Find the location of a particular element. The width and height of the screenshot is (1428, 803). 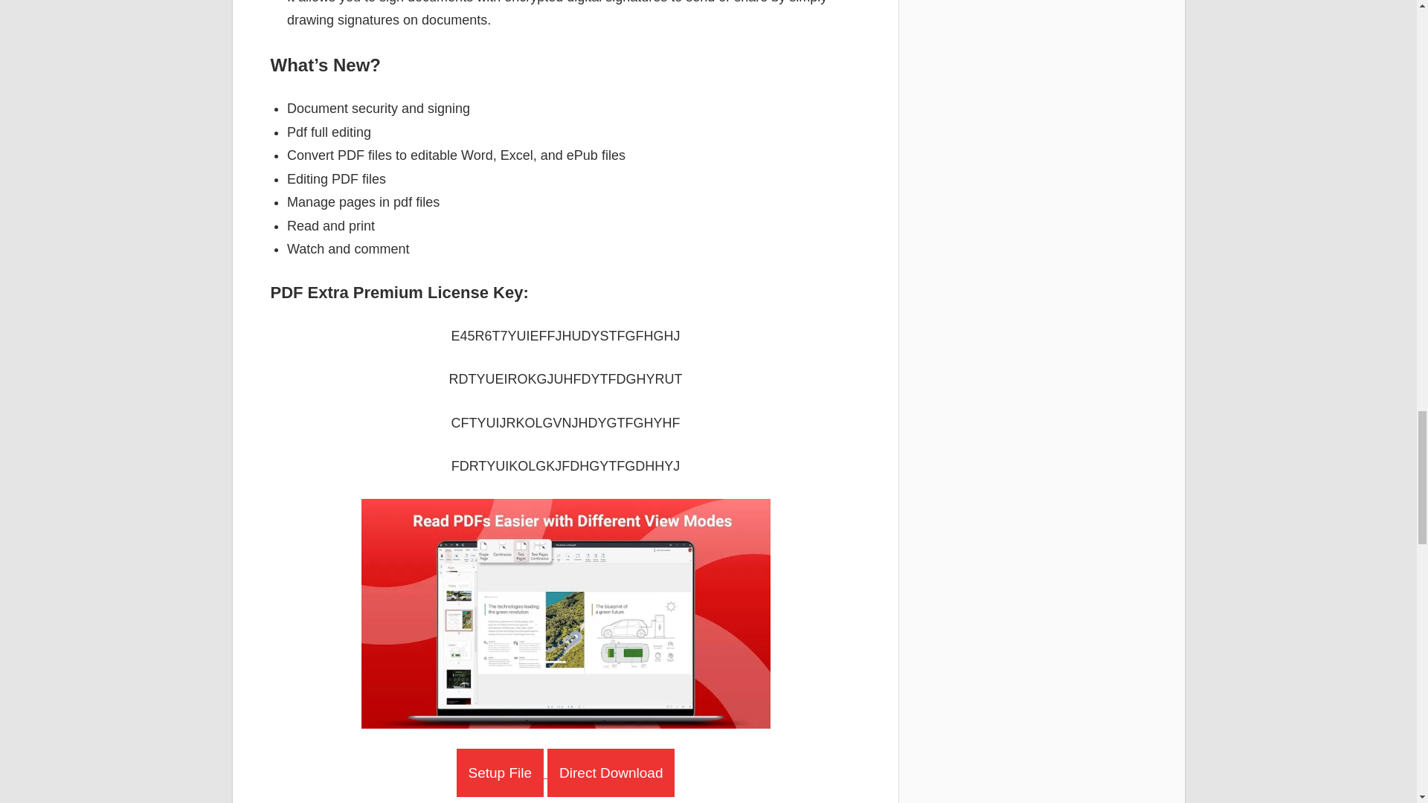

Setup File is located at coordinates (500, 773).